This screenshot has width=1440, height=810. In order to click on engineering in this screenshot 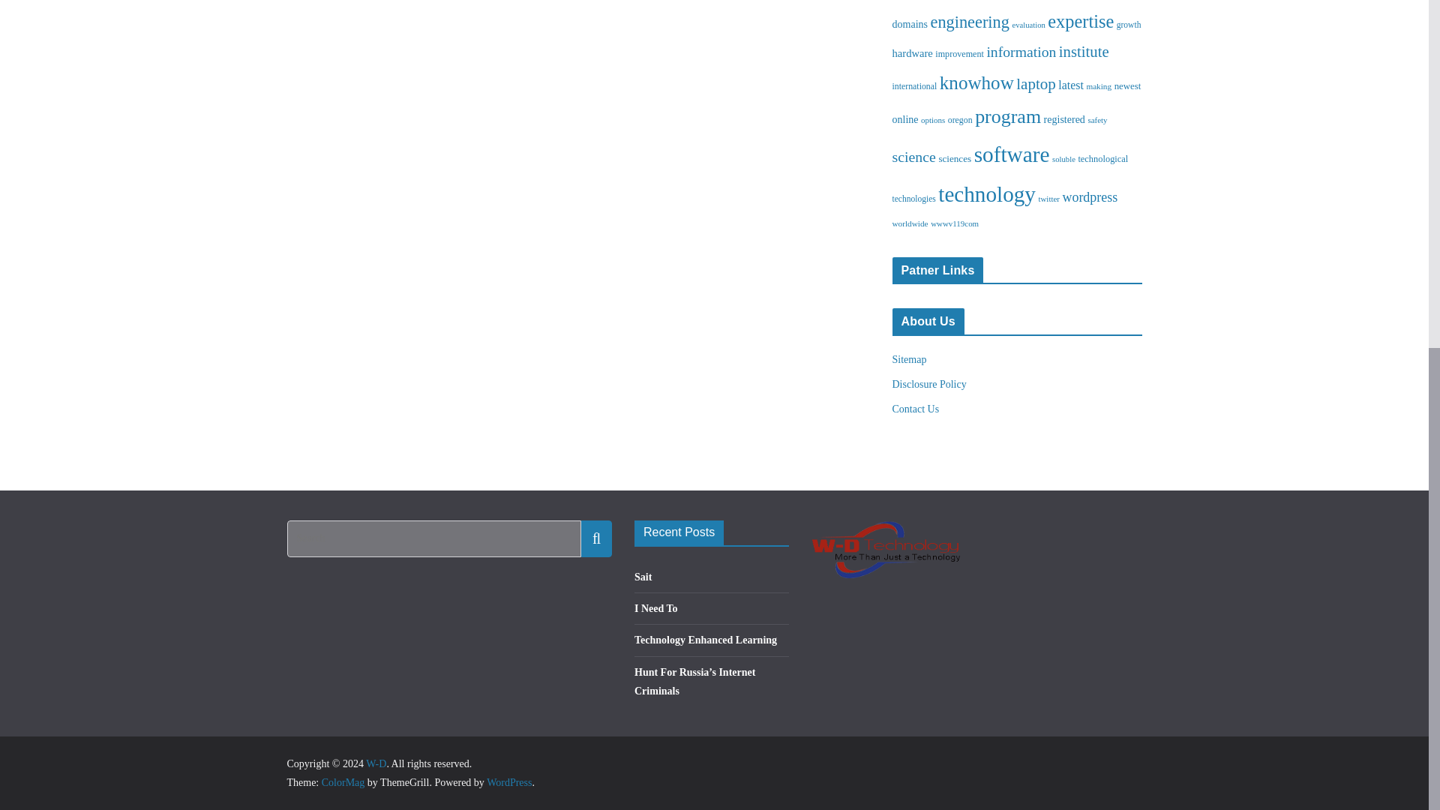, I will do `click(969, 22)`.